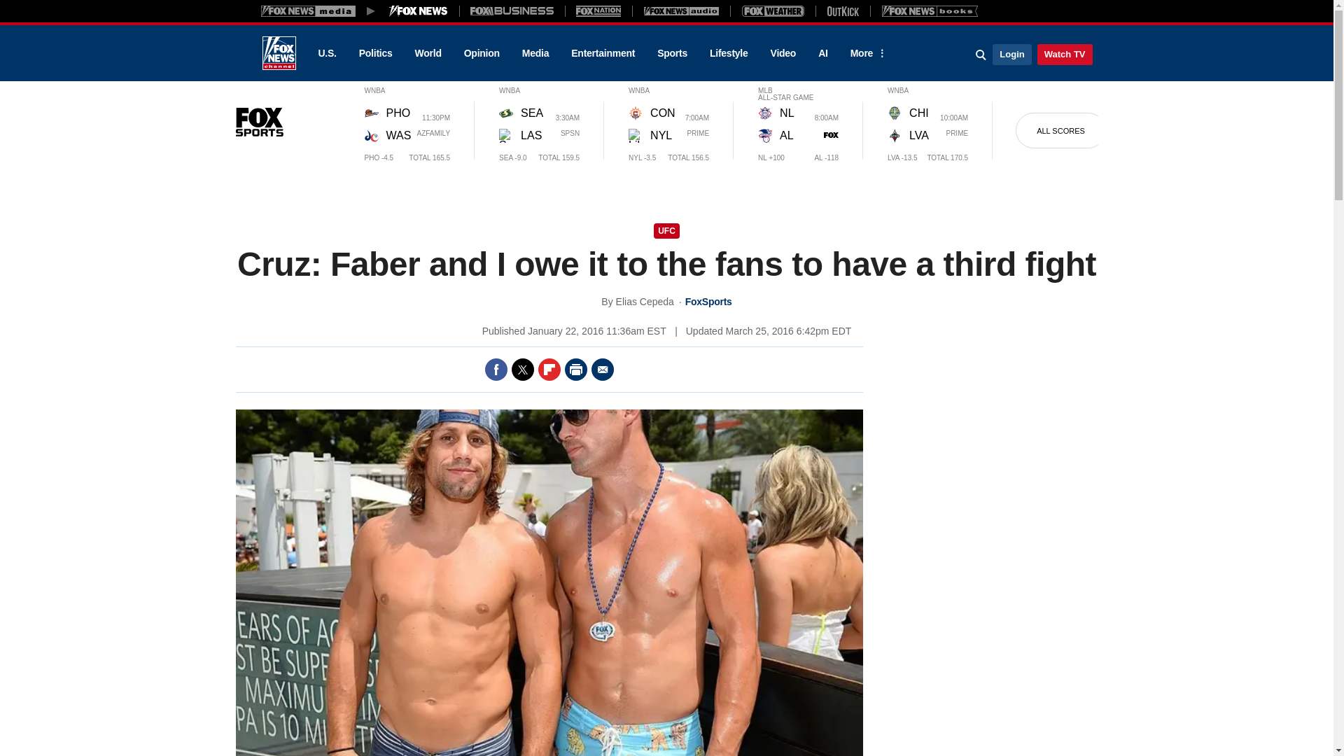 Image resolution: width=1344 pixels, height=756 pixels. Describe the element at coordinates (603, 53) in the screenshot. I see `Entertainment` at that location.